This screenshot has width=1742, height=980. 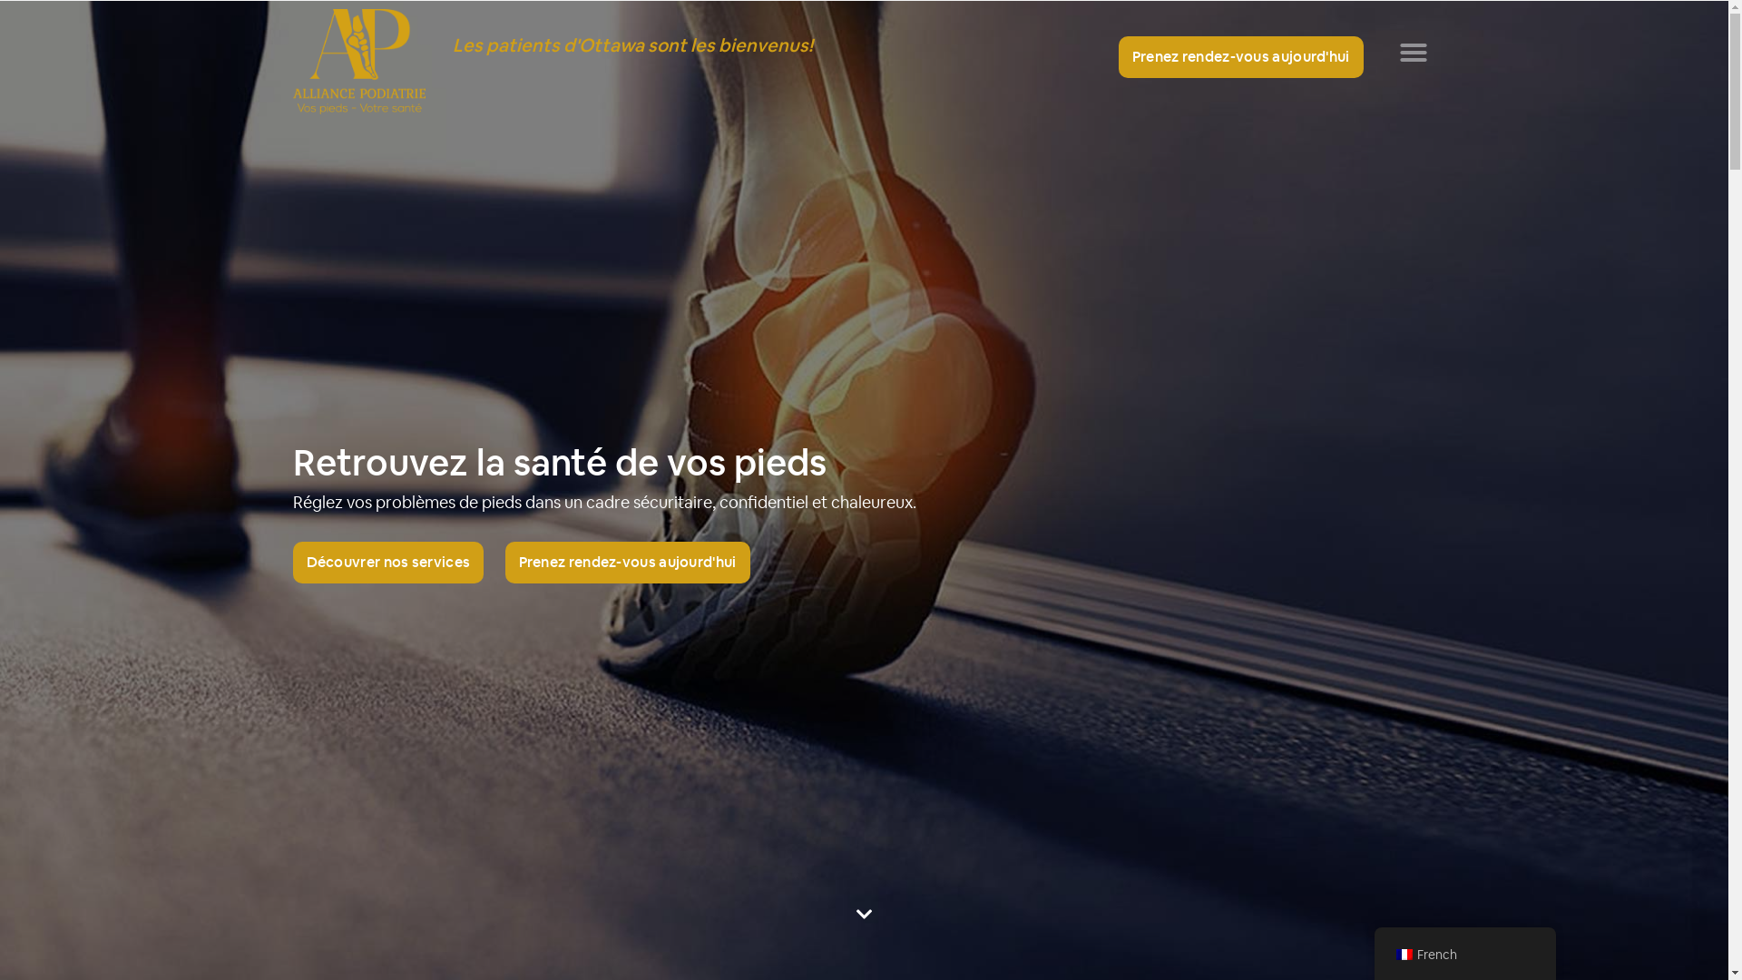 What do you see at coordinates (1404, 955) in the screenshot?
I see `French` at bounding box center [1404, 955].